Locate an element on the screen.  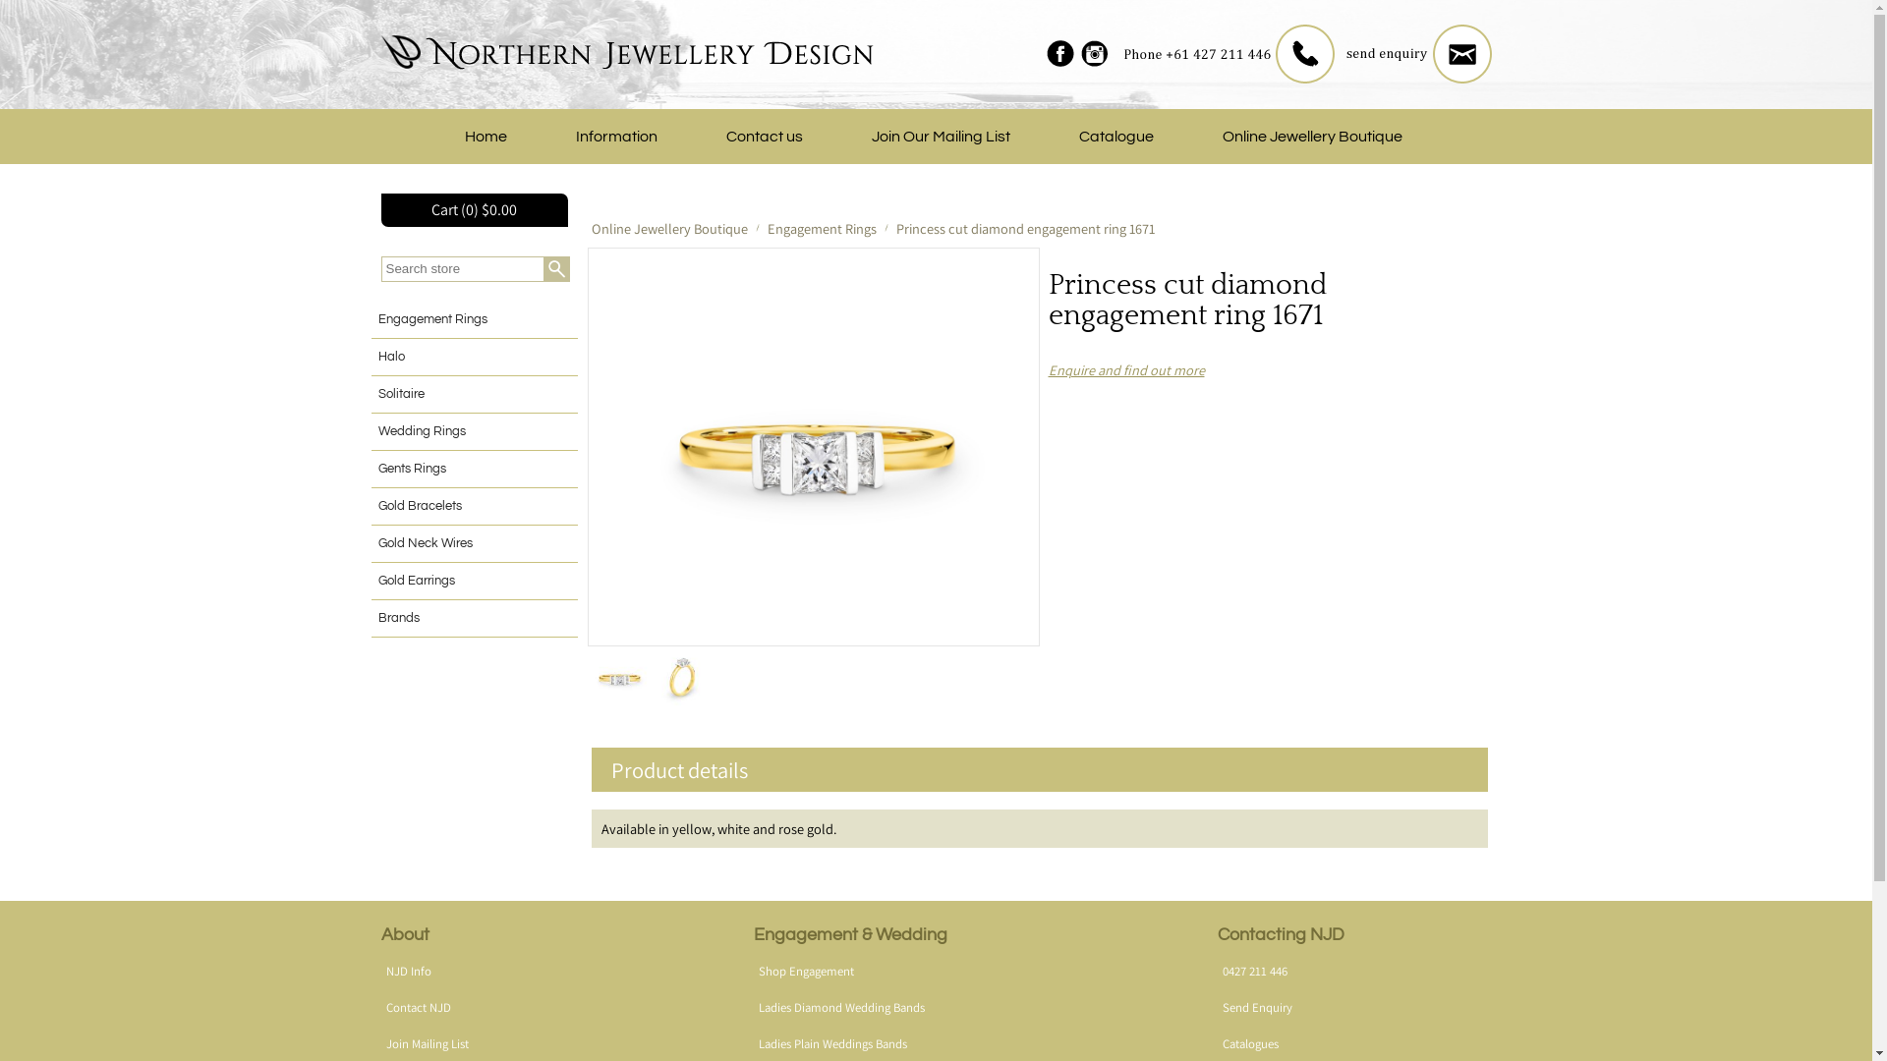
Engagement Rings is located at coordinates (475, 320).